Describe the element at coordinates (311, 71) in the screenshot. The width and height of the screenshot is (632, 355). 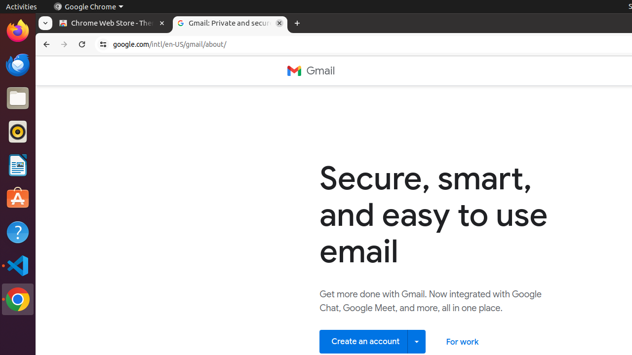
I see `Gmail` at that location.